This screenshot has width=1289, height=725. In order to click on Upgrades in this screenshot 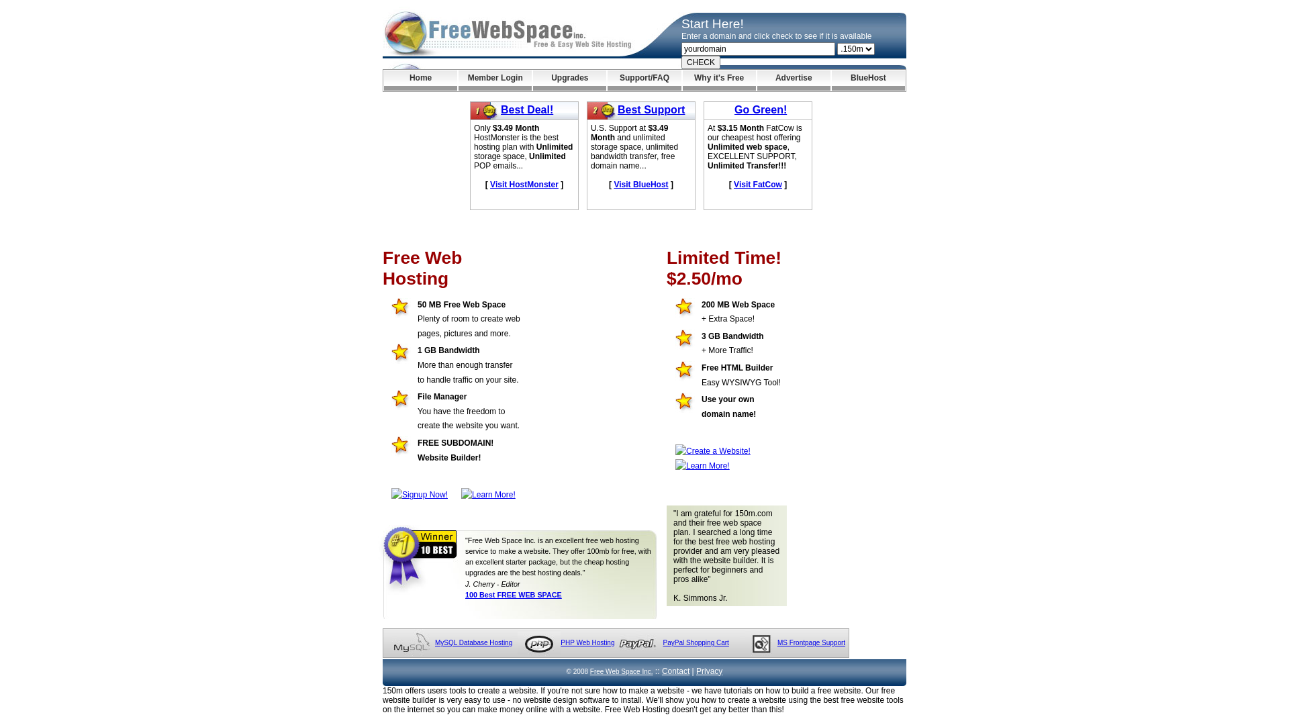, I will do `click(569, 81)`.